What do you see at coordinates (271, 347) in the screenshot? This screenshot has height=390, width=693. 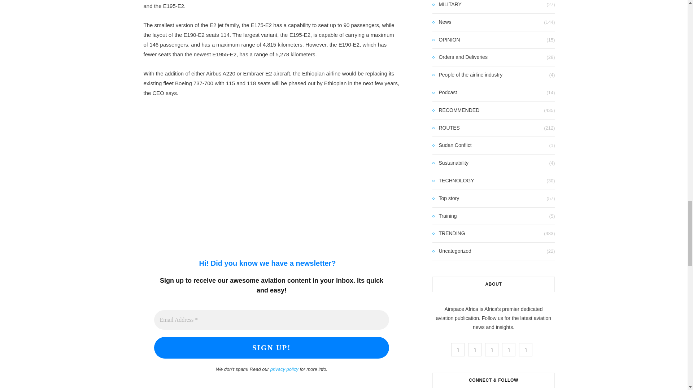 I see `Sign Up!` at bounding box center [271, 347].